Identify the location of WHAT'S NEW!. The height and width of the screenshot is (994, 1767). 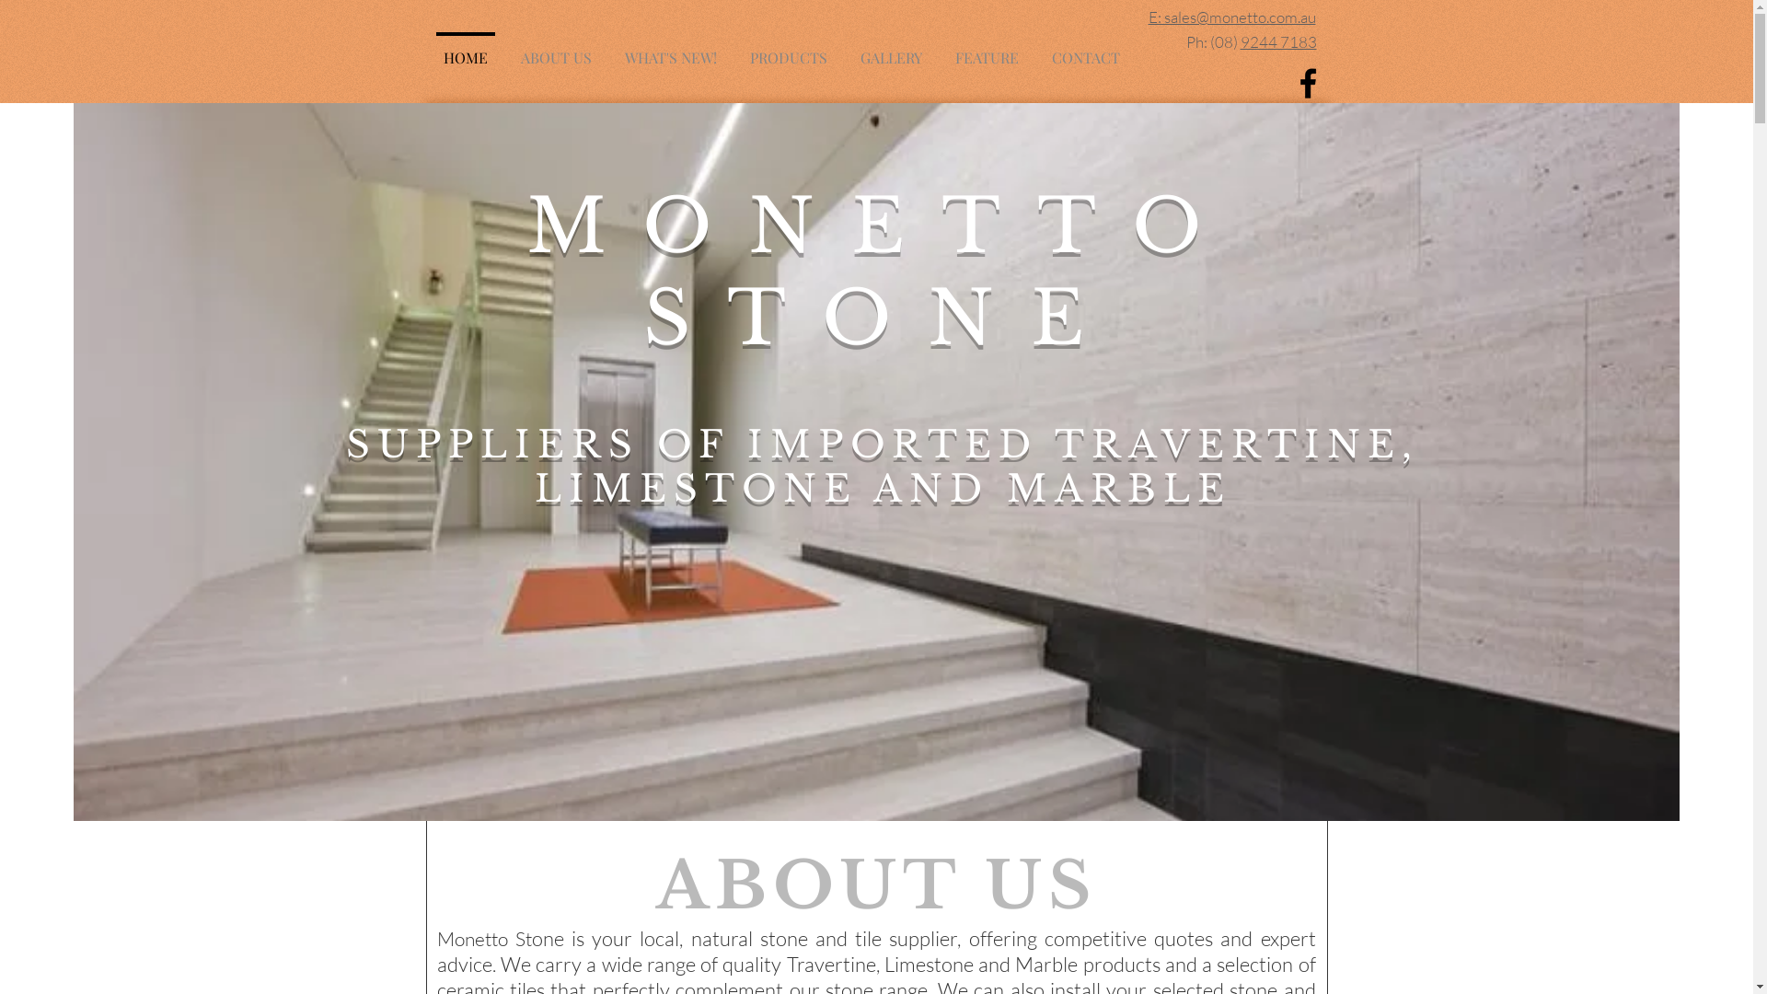
(670, 50).